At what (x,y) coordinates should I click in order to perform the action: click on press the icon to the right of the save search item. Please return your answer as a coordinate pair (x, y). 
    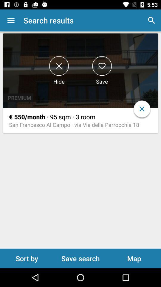
    Looking at the image, I should click on (134, 258).